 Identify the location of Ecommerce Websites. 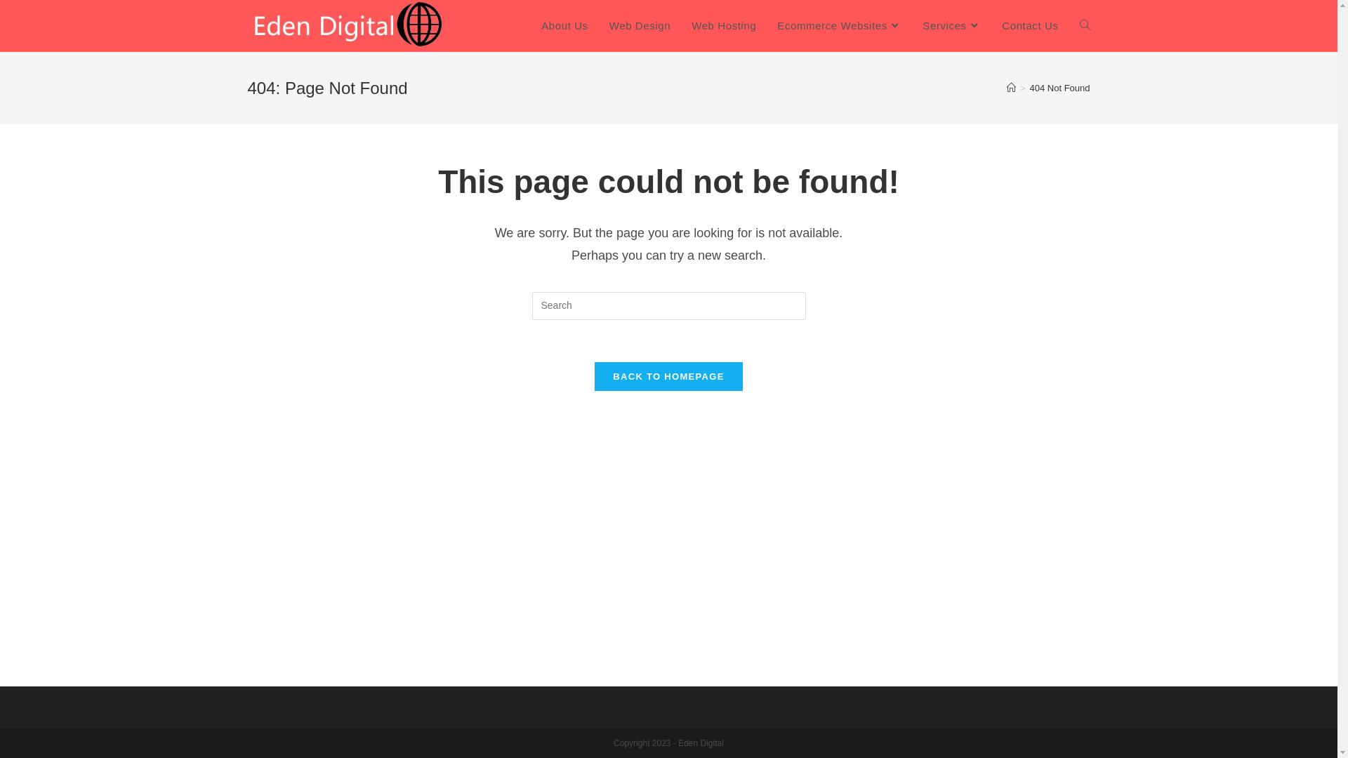
(840, 26).